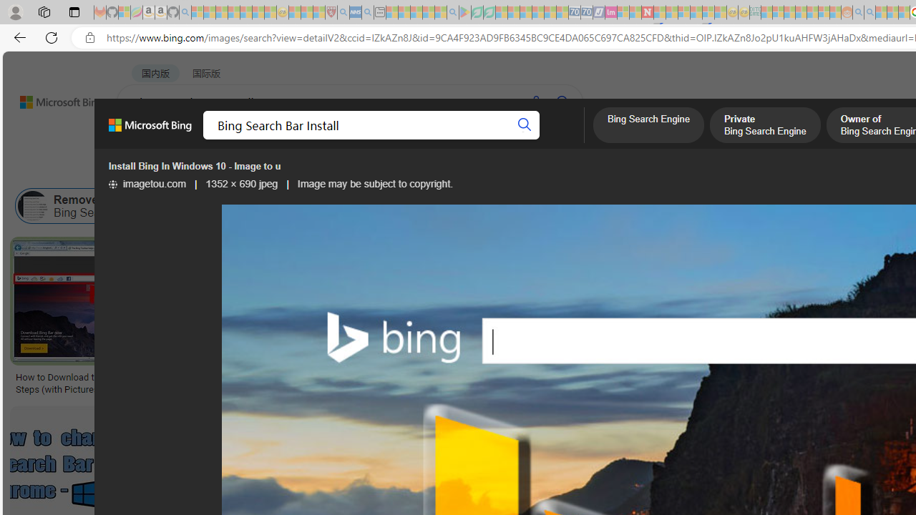  What do you see at coordinates (740, 206) in the screenshot?
I see `Install Bing Search Engine` at bounding box center [740, 206].